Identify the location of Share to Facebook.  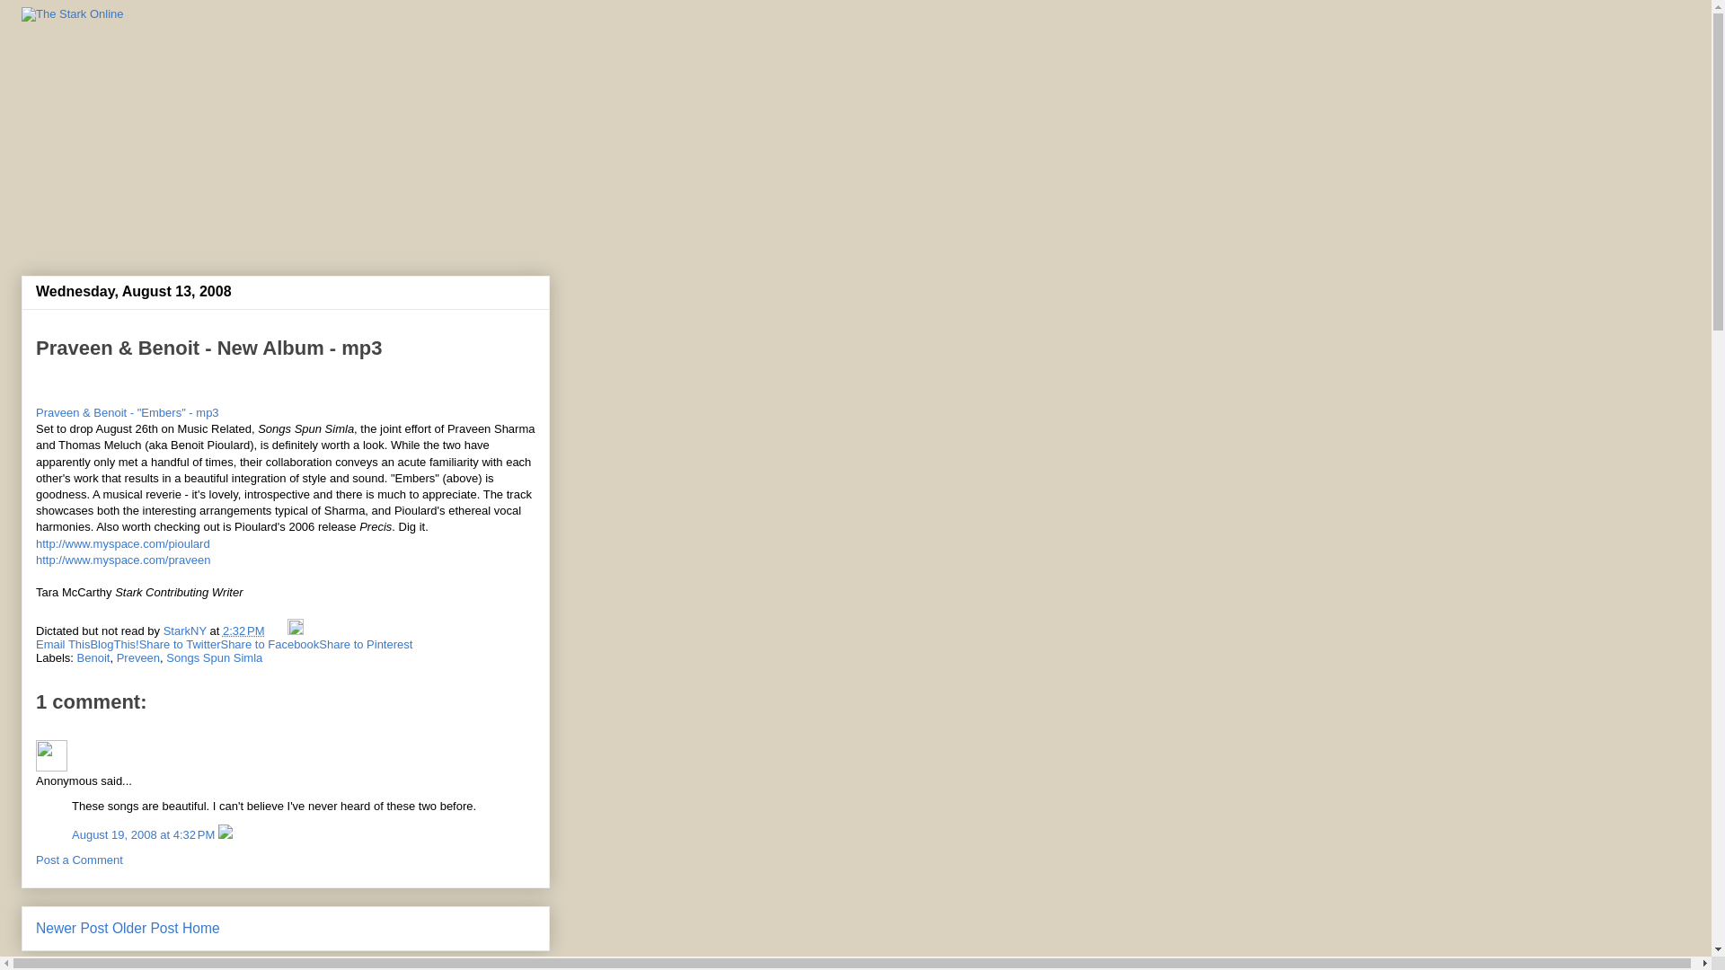
(270, 643).